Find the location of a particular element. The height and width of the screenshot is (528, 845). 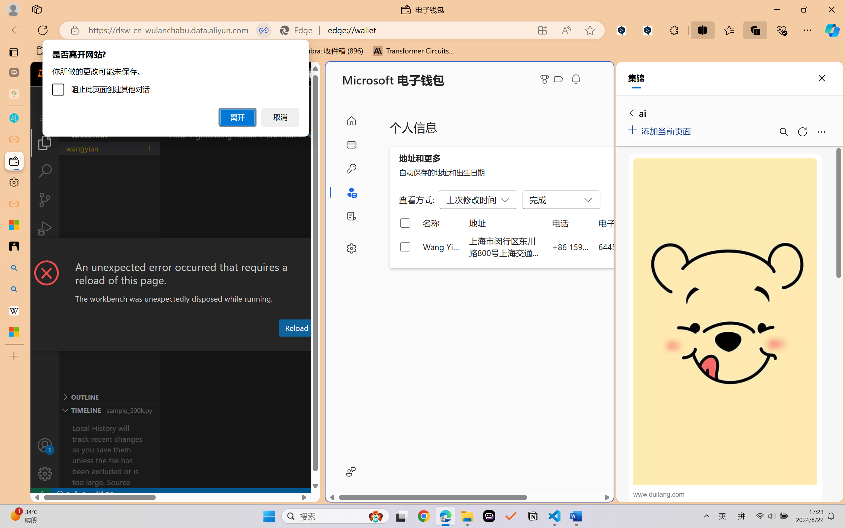

Problems (Ctrl+Shift+M) is located at coordinates (188, 344).